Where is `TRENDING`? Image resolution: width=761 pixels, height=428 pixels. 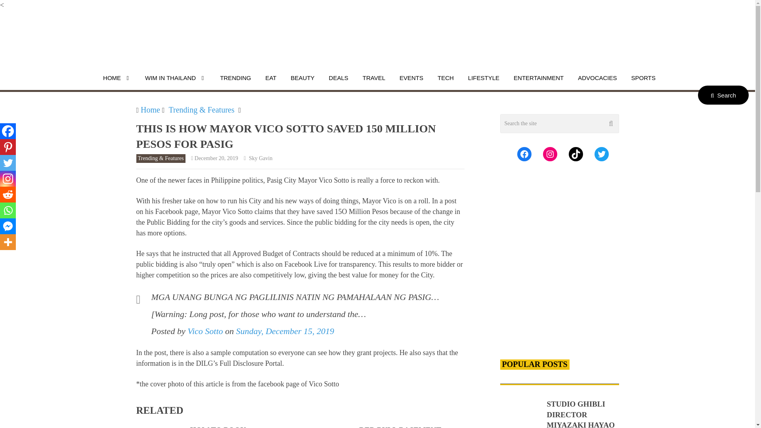
TRENDING is located at coordinates (235, 78).